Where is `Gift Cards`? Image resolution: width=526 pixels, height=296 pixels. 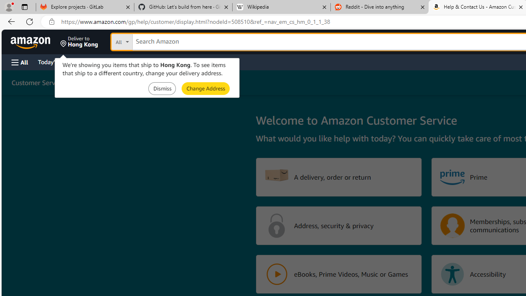 Gift Cards is located at coordinates (182, 62).